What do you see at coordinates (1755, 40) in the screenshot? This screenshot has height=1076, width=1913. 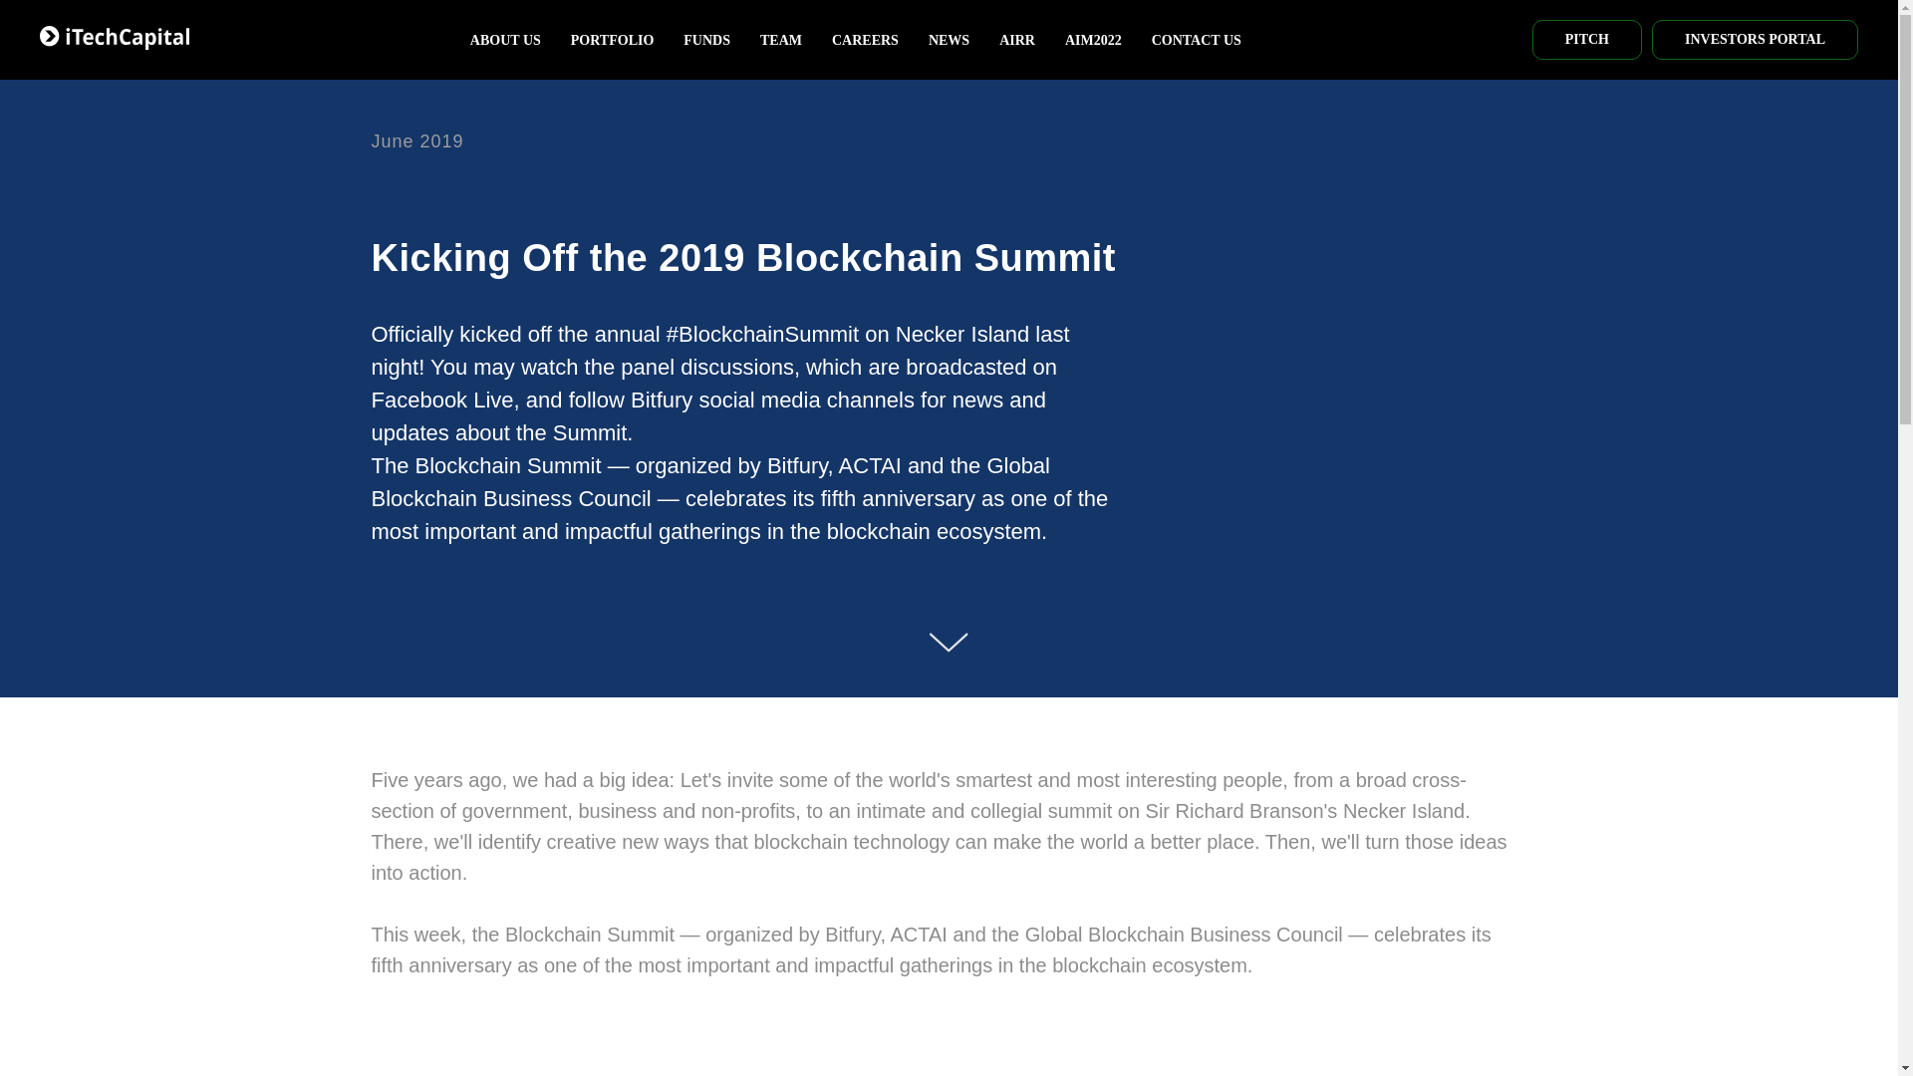 I see `INVESTORS PORTAL` at bounding box center [1755, 40].